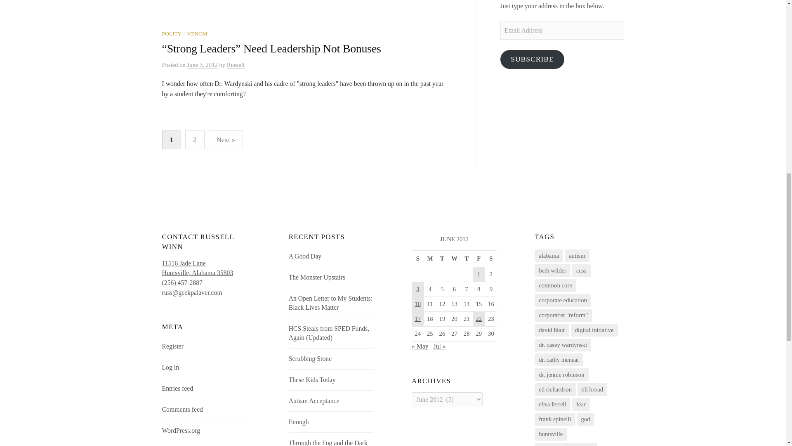  Describe the element at coordinates (171, 33) in the screenshot. I see `POLITY` at that location.